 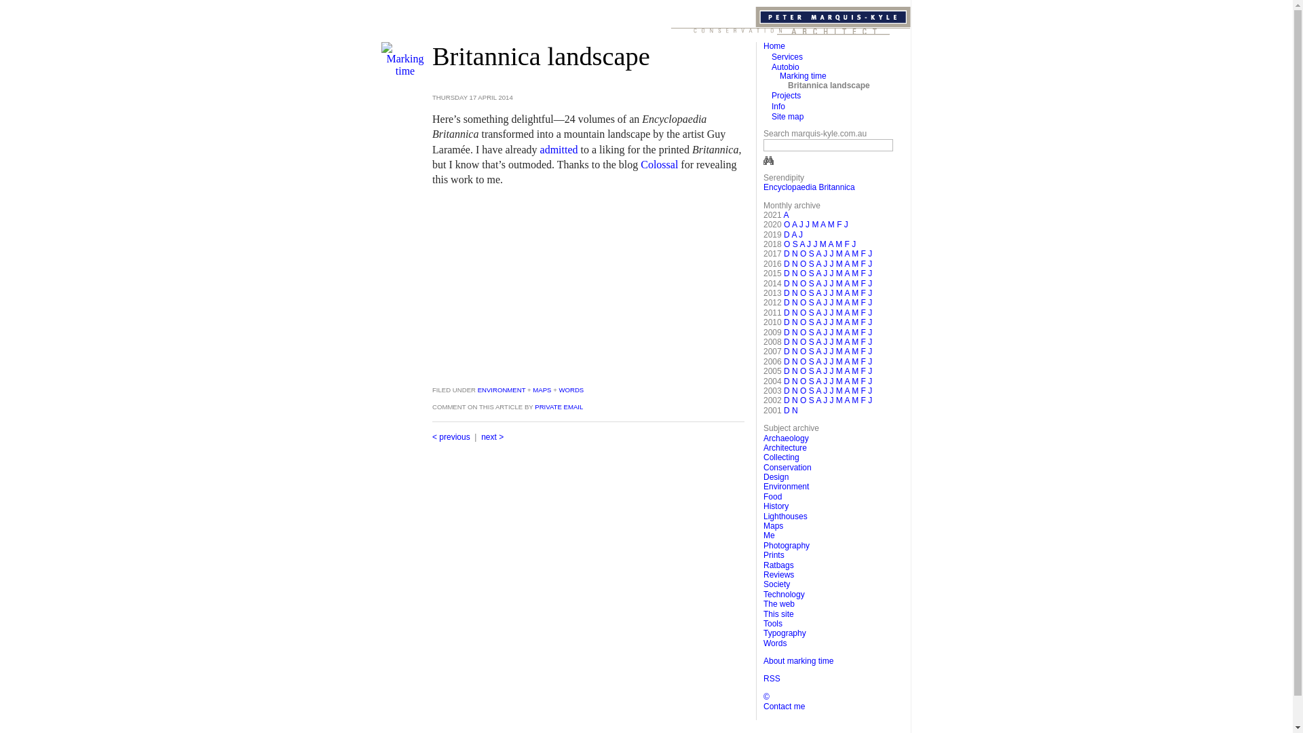 What do you see at coordinates (804, 342) in the screenshot?
I see `O` at bounding box center [804, 342].